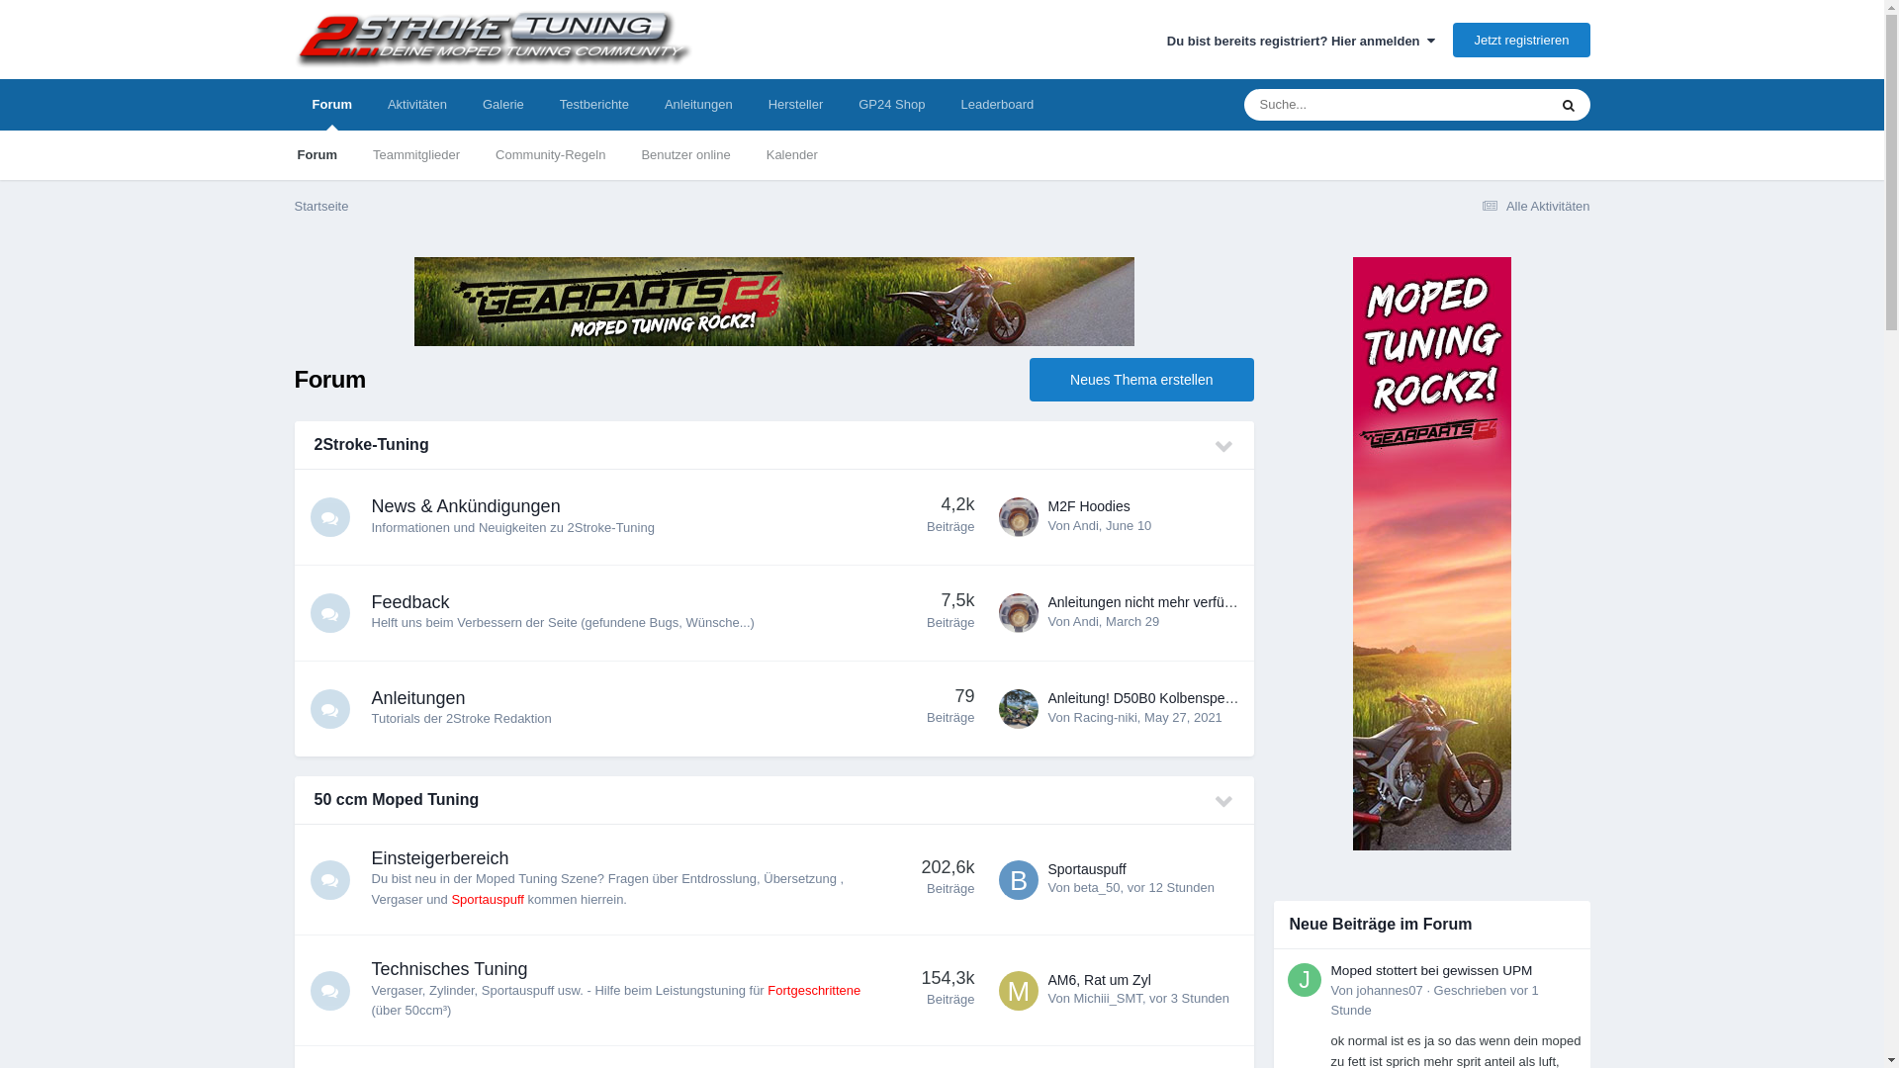 Image resolution: width=1899 pixels, height=1068 pixels. What do you see at coordinates (1090, 506) in the screenshot?
I see `M2F Hoodies` at bounding box center [1090, 506].